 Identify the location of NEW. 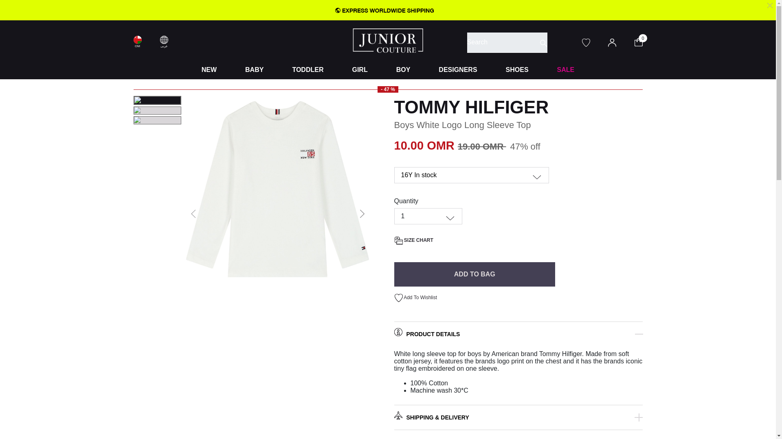
(209, 70).